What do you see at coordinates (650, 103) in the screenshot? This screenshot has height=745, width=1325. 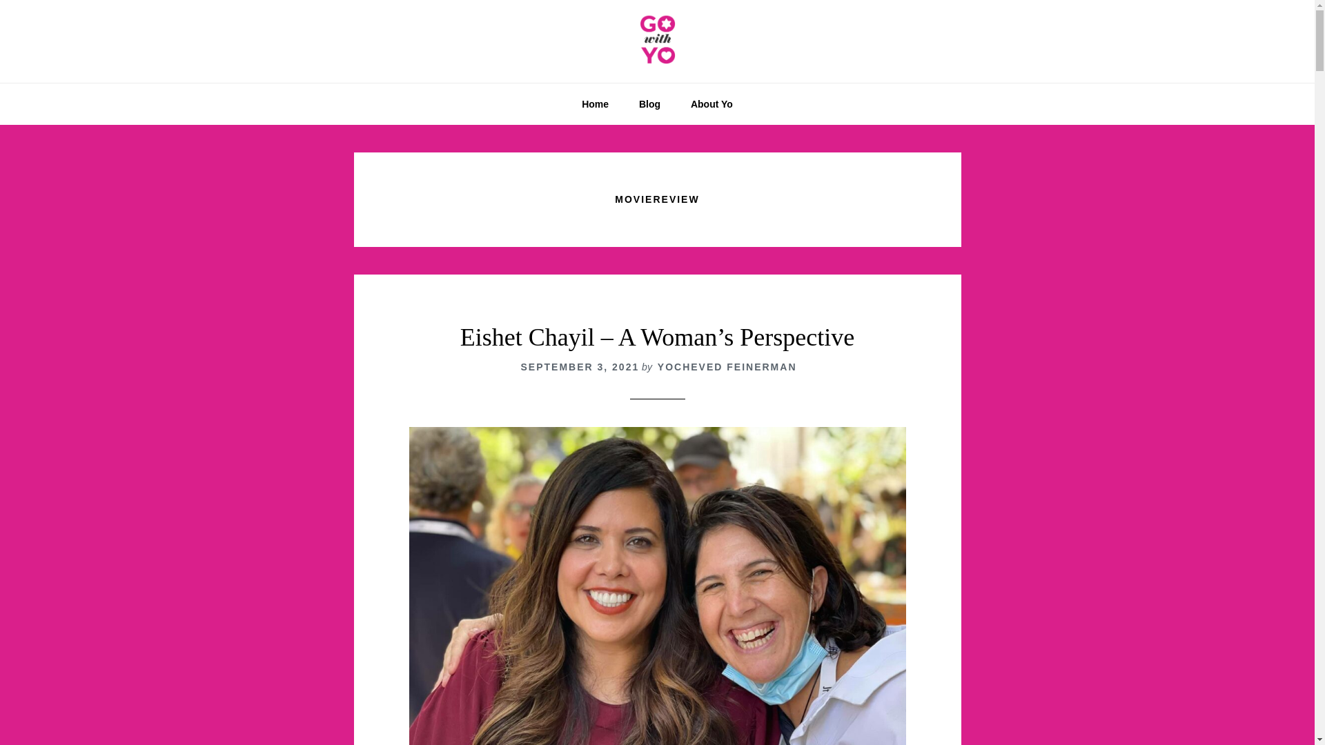 I see `Blog` at bounding box center [650, 103].